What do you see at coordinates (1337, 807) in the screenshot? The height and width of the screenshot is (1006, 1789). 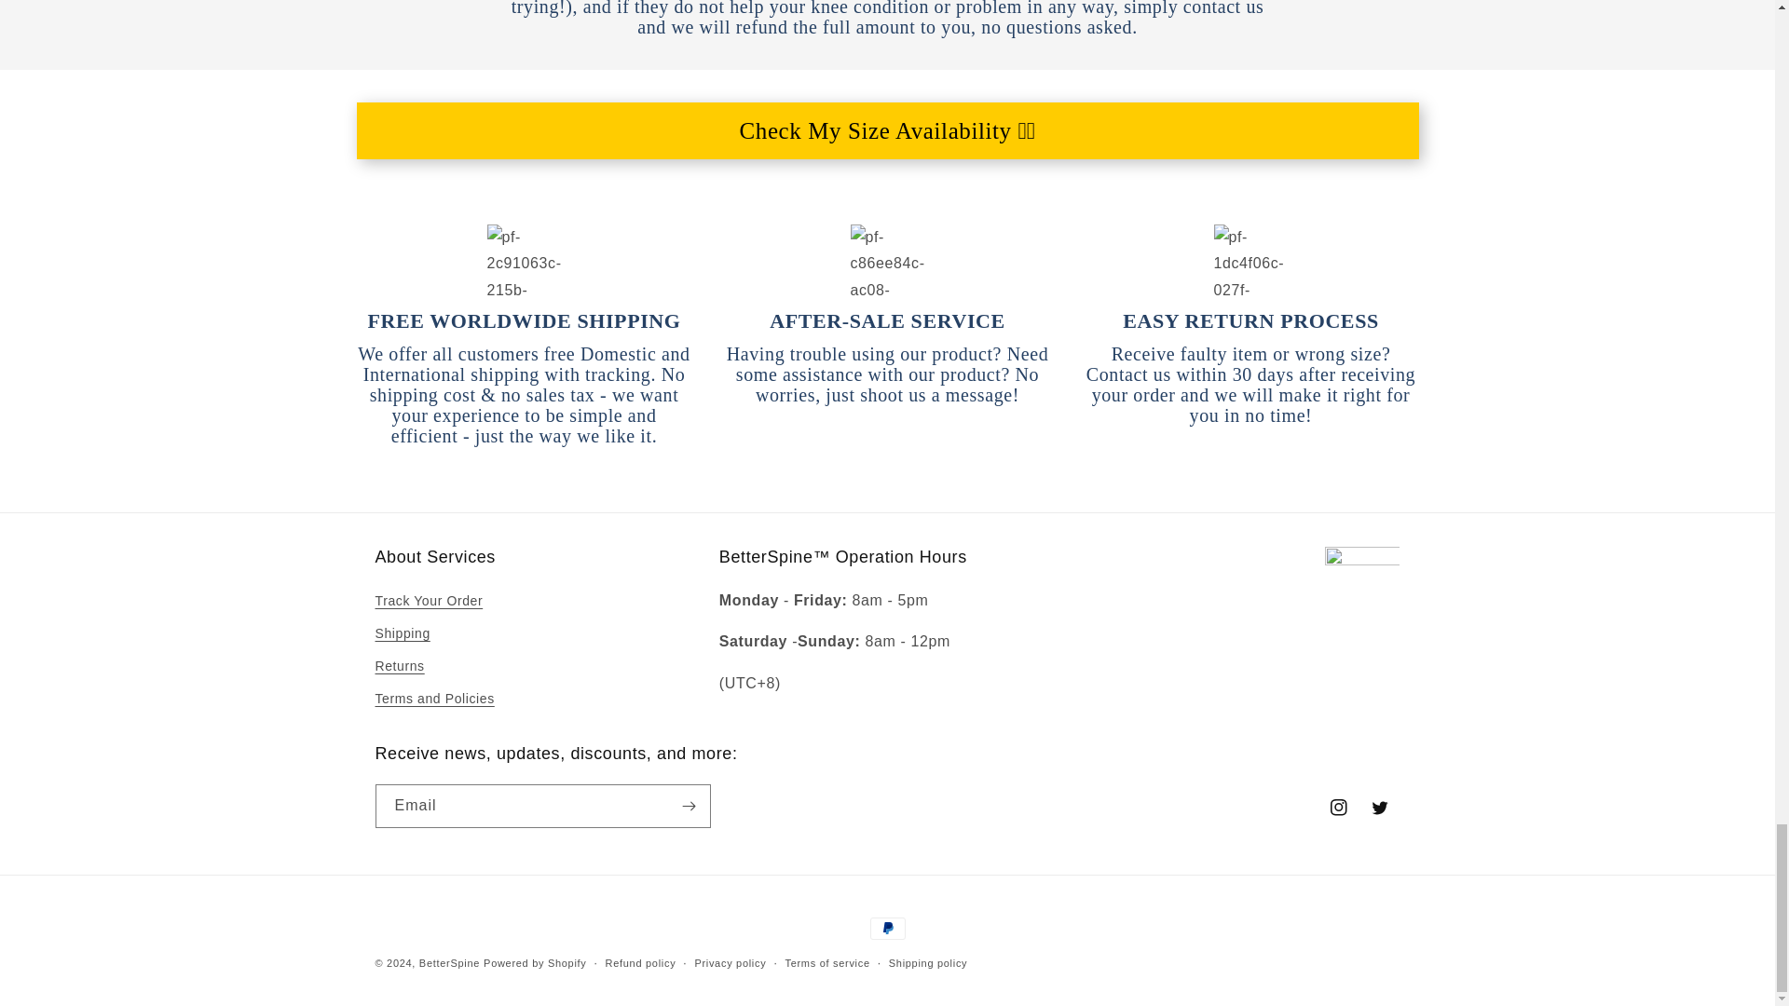 I see `Instagram` at bounding box center [1337, 807].